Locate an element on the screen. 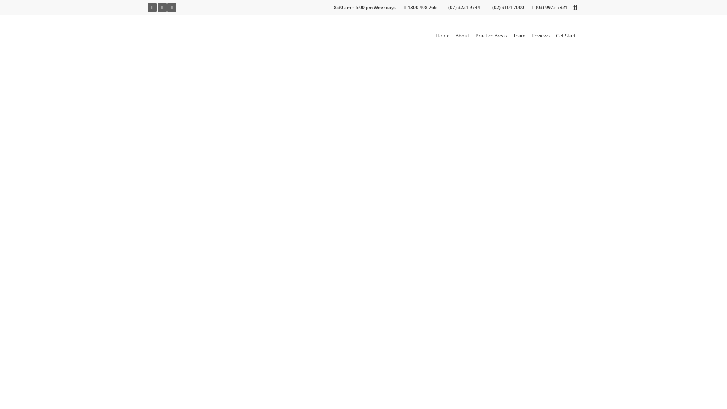 The image size is (727, 409). Get Start is located at coordinates (566, 36).